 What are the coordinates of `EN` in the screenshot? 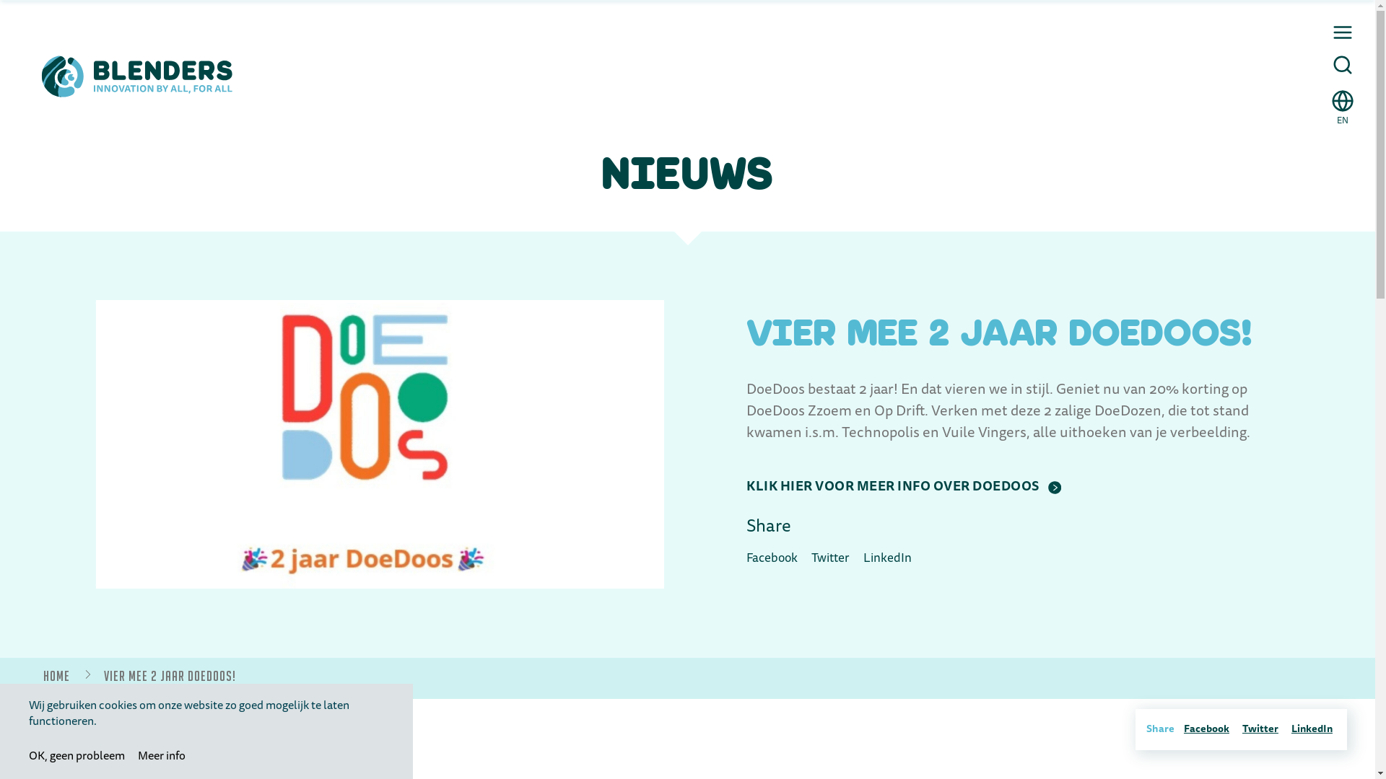 It's located at (1343, 104).